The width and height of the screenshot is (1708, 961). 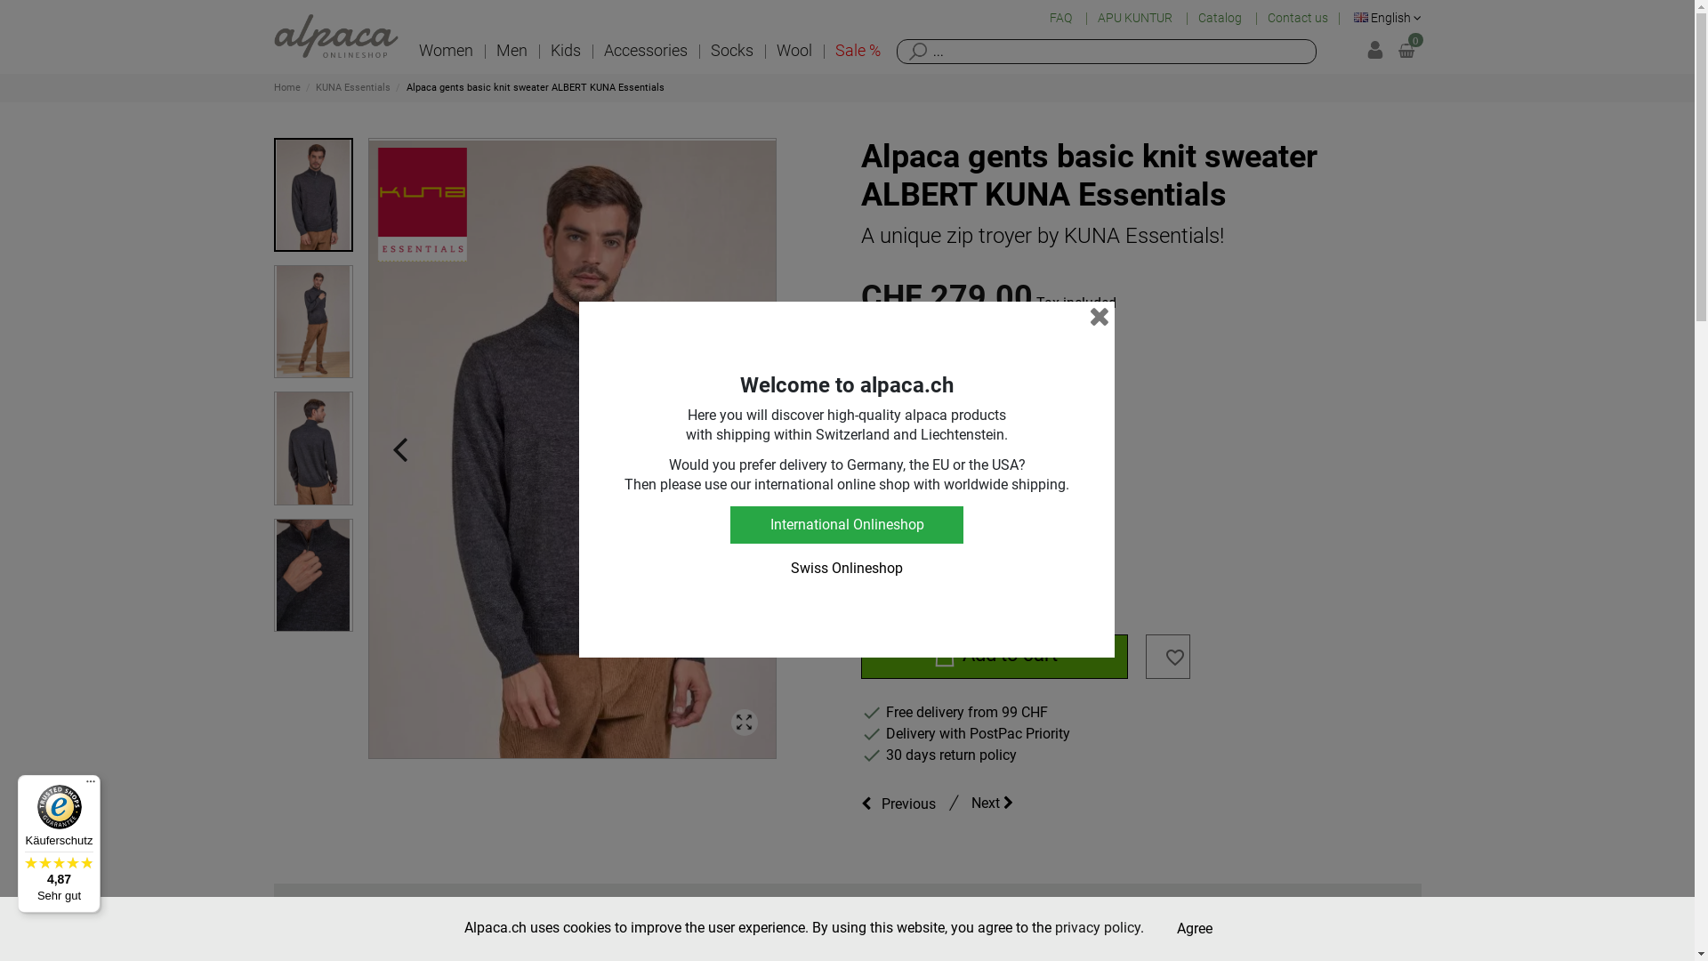 What do you see at coordinates (1062, 18) in the screenshot?
I see `FAQ` at bounding box center [1062, 18].